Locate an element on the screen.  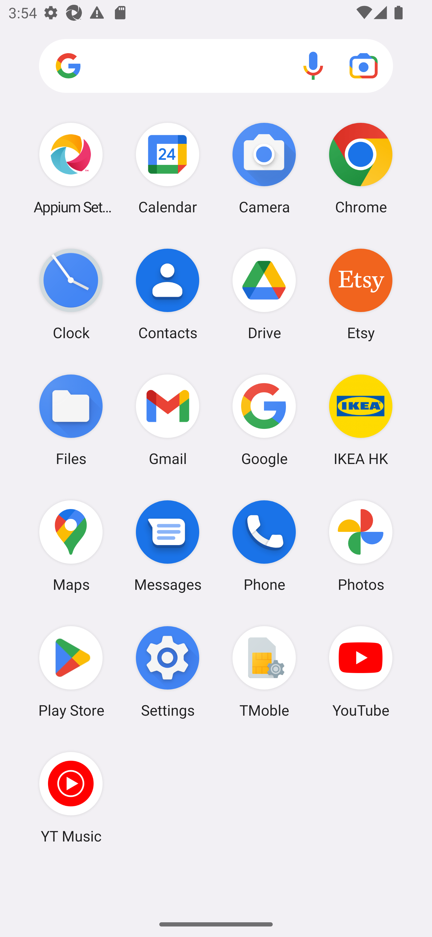
Phone is located at coordinates (264, 546).